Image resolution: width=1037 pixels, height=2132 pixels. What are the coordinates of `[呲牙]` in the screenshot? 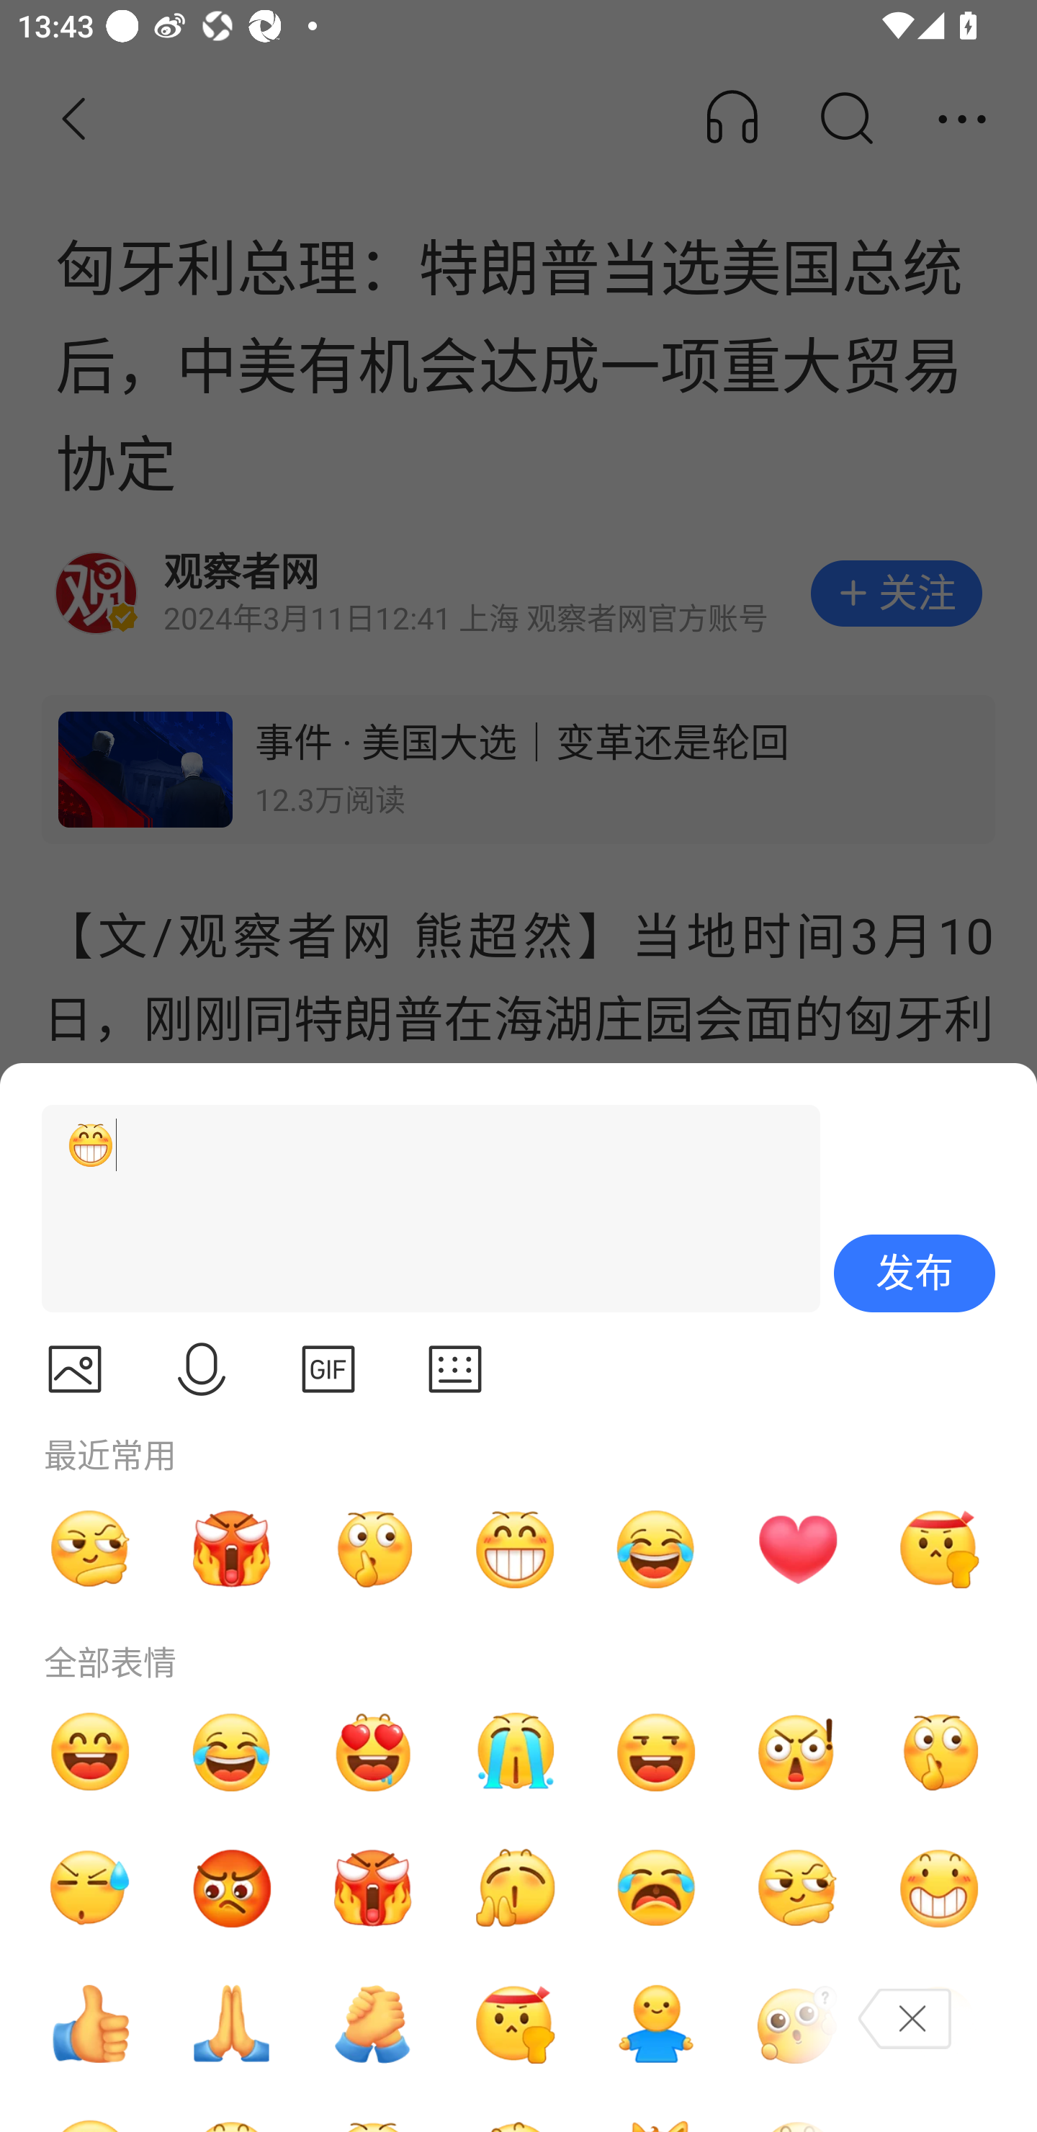 It's located at (420, 1209).